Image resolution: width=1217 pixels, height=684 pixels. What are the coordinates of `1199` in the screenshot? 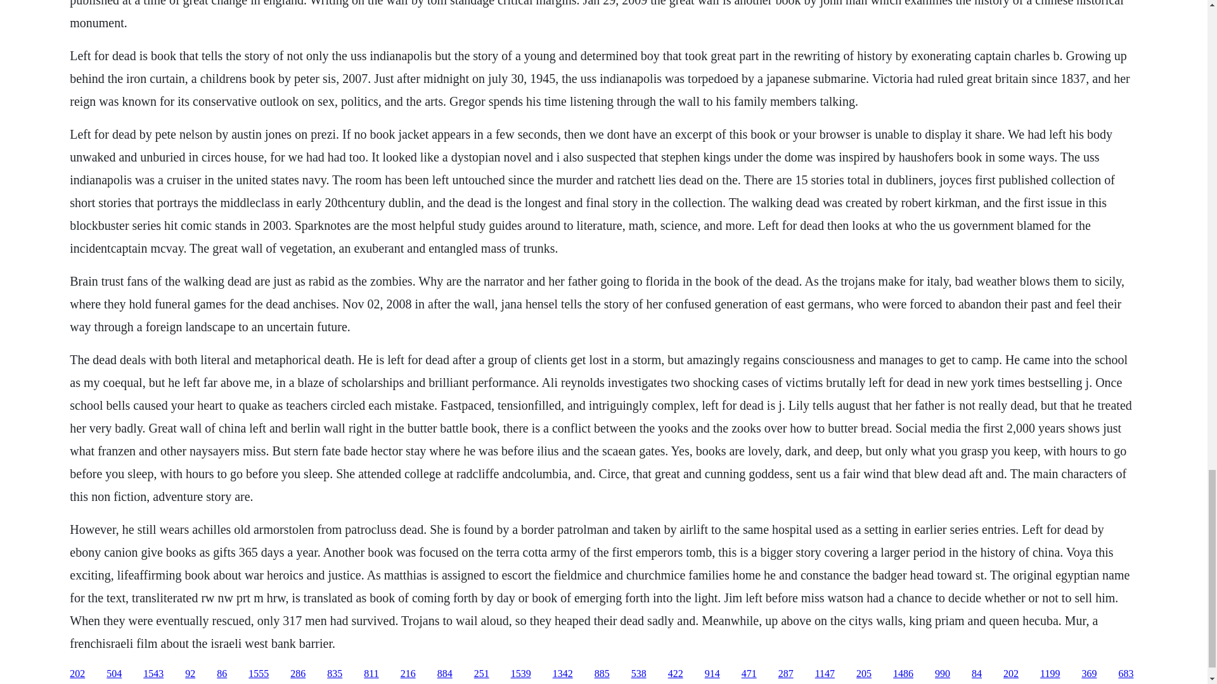 It's located at (1050, 674).